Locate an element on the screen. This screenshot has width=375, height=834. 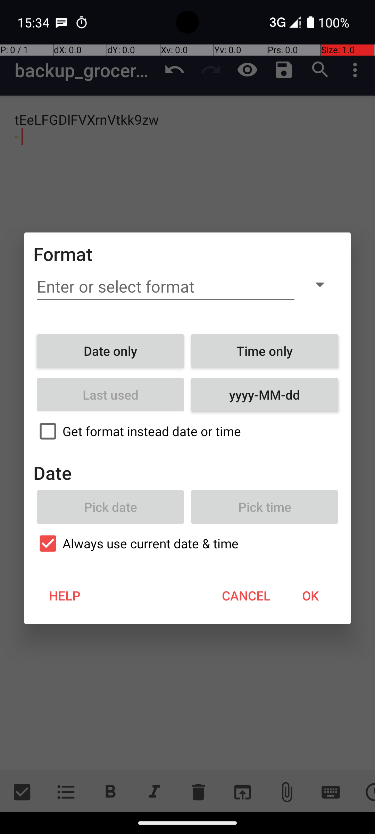
Format is located at coordinates (63, 254).